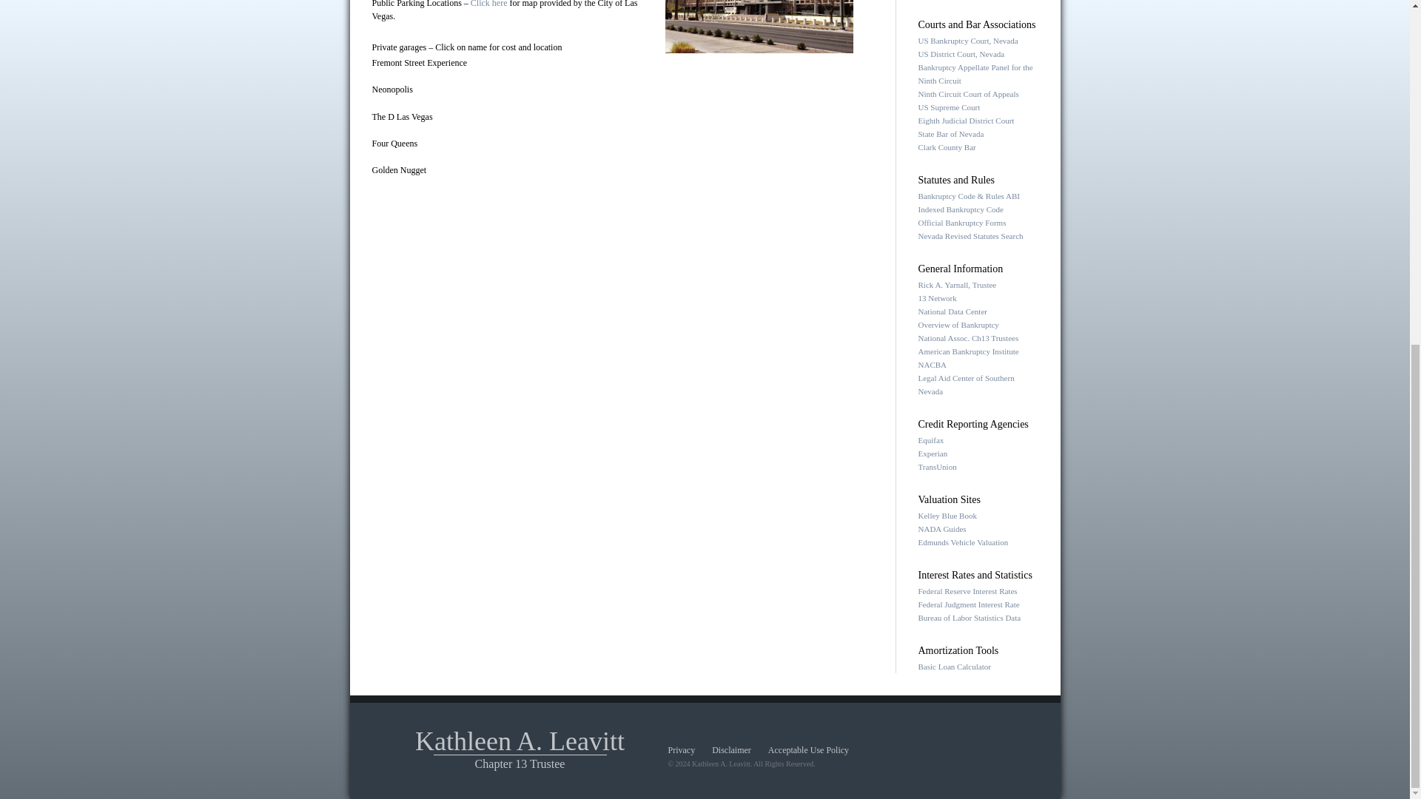 This screenshot has width=1421, height=799. Describe the element at coordinates (968, 338) in the screenshot. I see `National Assoc. Ch13 Trustees` at that location.